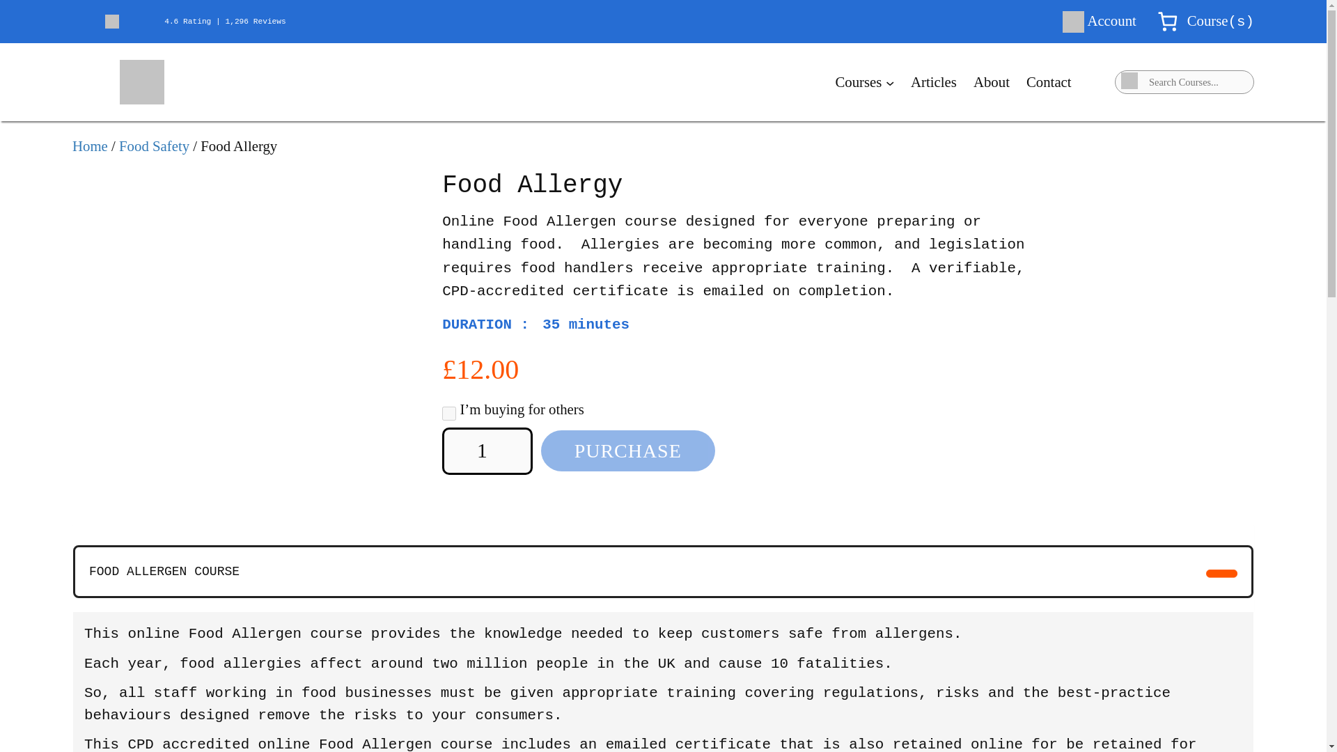 The height and width of the screenshot is (752, 1337). I want to click on Course, so click(1207, 21).